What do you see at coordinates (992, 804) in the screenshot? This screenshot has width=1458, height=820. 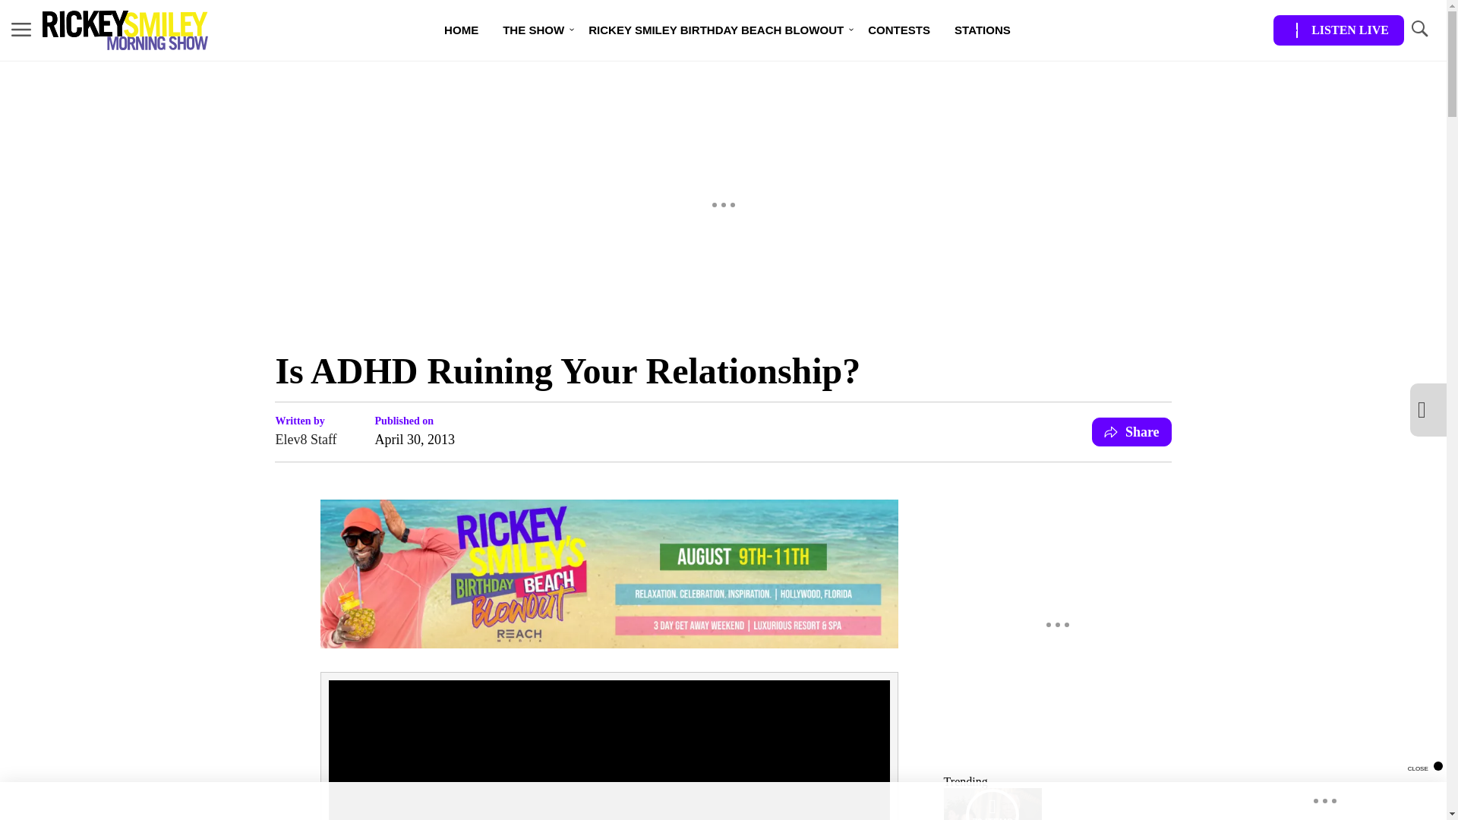 I see `Media Playlist` at bounding box center [992, 804].